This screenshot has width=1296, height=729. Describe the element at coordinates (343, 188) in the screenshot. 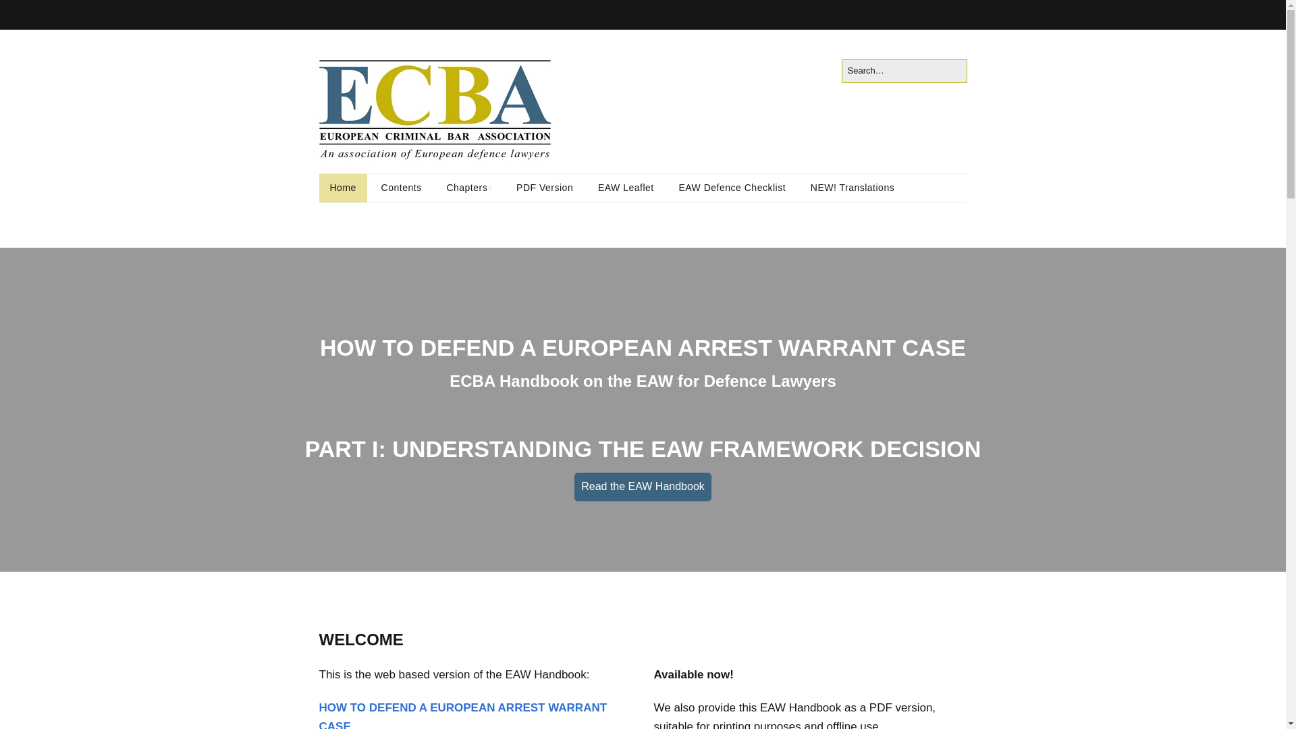

I see `Home` at that location.